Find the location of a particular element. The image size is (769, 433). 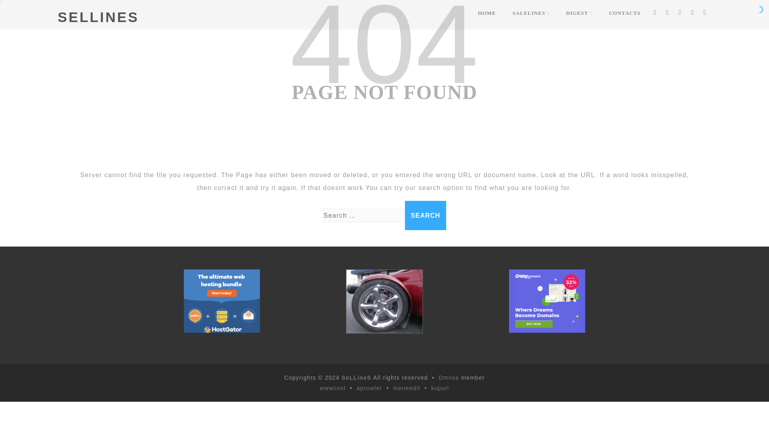

aprowler is located at coordinates (369, 388).